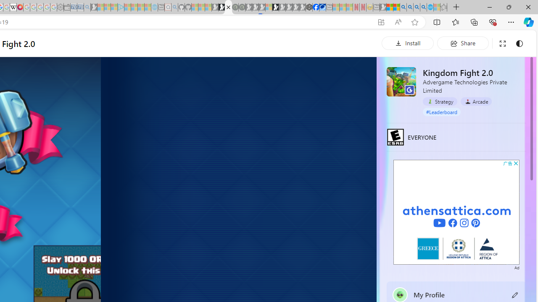  I want to click on Advertisement, so click(456, 212).